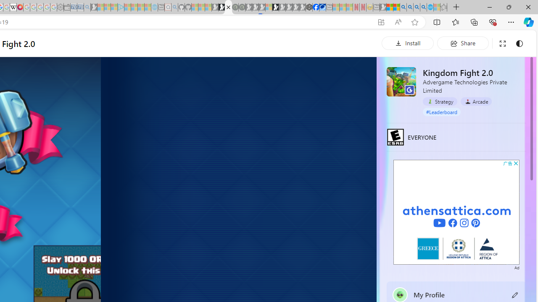  I want to click on Advertisement, so click(456, 212).